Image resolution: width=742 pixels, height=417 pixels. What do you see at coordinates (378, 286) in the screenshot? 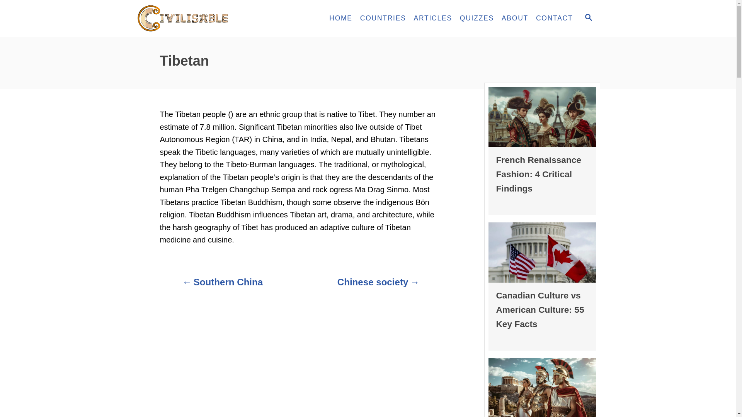
I see `Chinese society` at bounding box center [378, 286].